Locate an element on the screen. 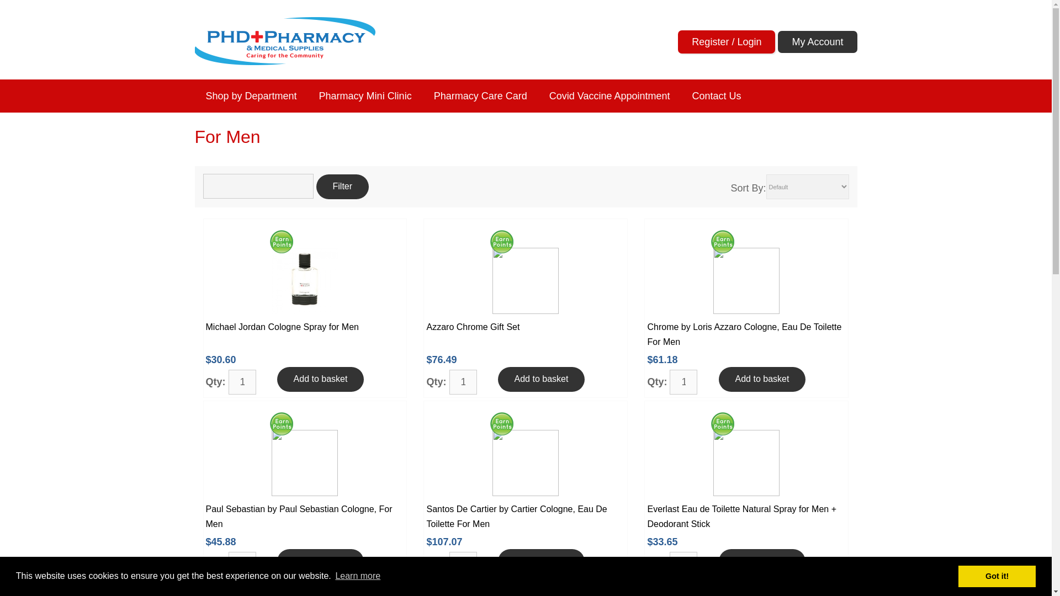 The height and width of the screenshot is (596, 1060). Add to Cart is located at coordinates (320, 379).